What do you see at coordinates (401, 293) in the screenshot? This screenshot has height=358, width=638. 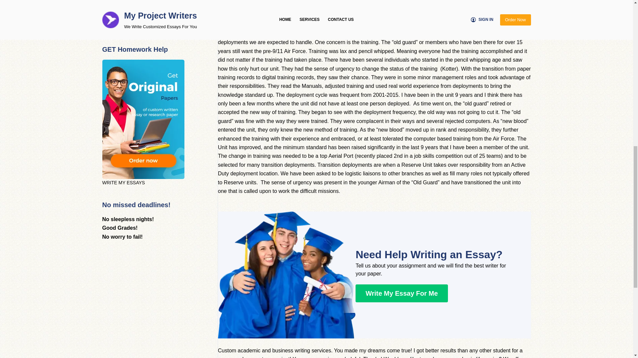 I see `Write My Essay For Me` at bounding box center [401, 293].